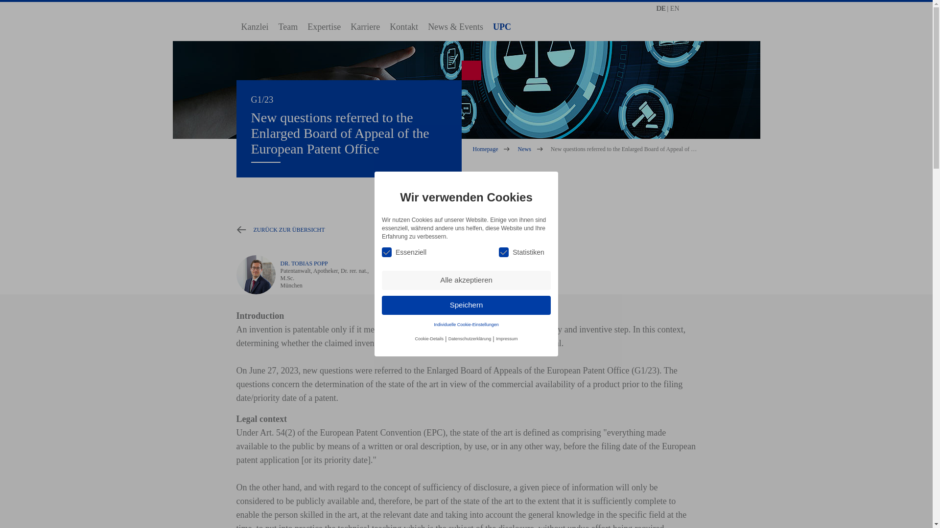  What do you see at coordinates (255, 26) in the screenshot?
I see `Kanzlei` at bounding box center [255, 26].